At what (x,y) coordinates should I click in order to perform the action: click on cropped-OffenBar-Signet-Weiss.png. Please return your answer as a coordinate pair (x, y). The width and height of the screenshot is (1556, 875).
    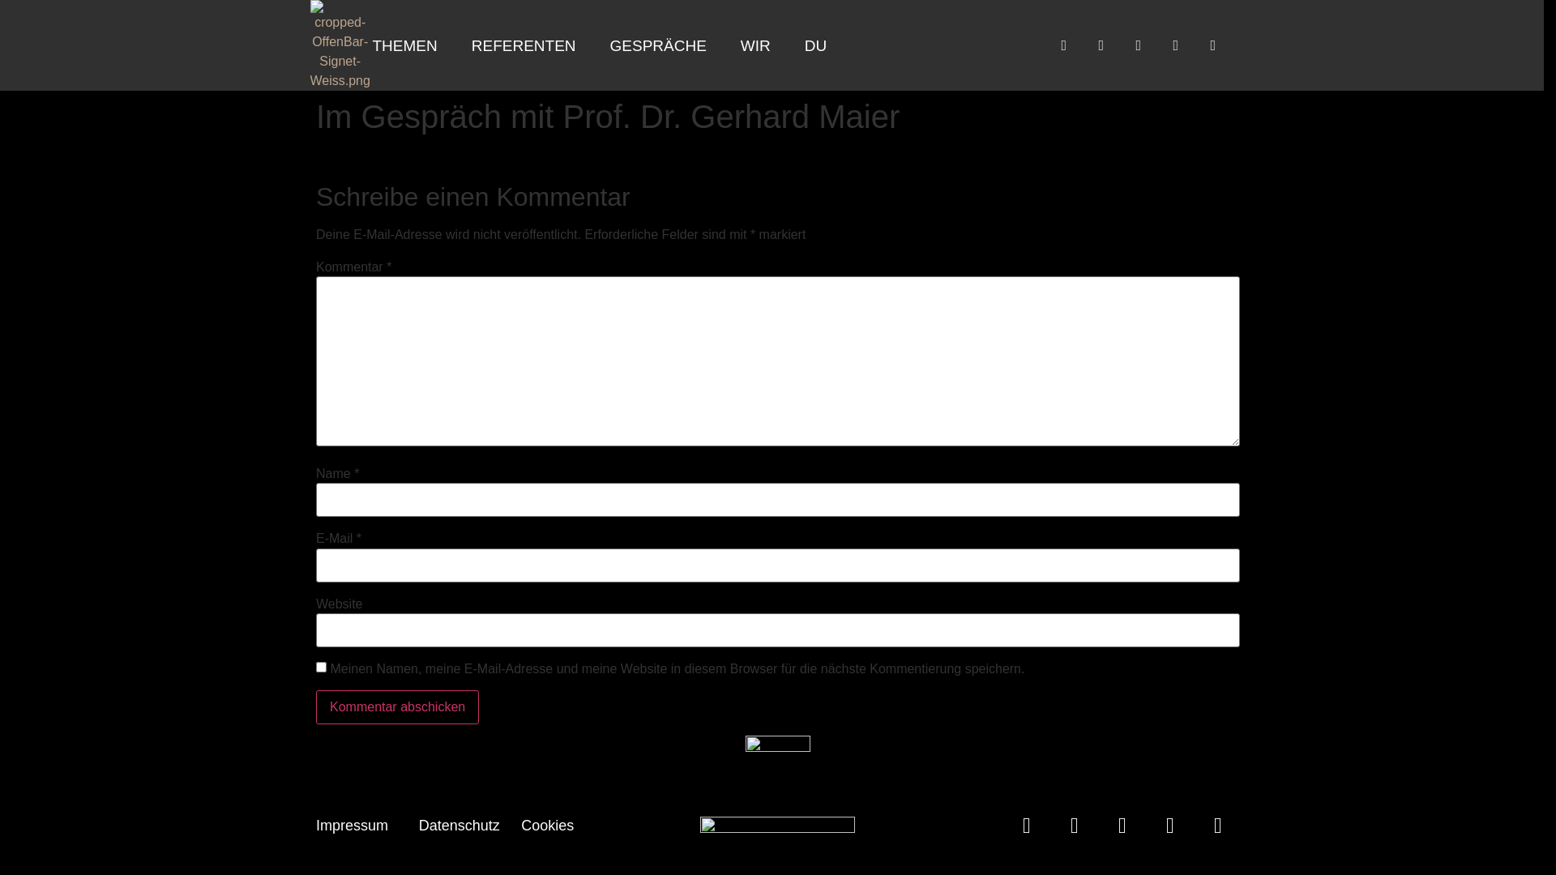
    Looking at the image, I should click on (340, 45).